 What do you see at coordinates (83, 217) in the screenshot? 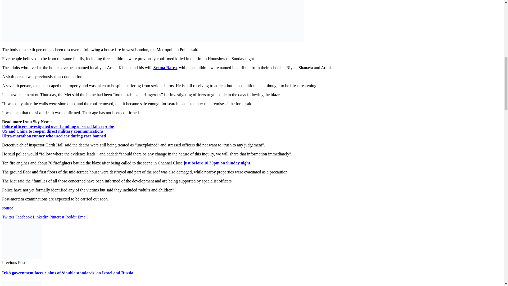
I see `Email` at bounding box center [83, 217].